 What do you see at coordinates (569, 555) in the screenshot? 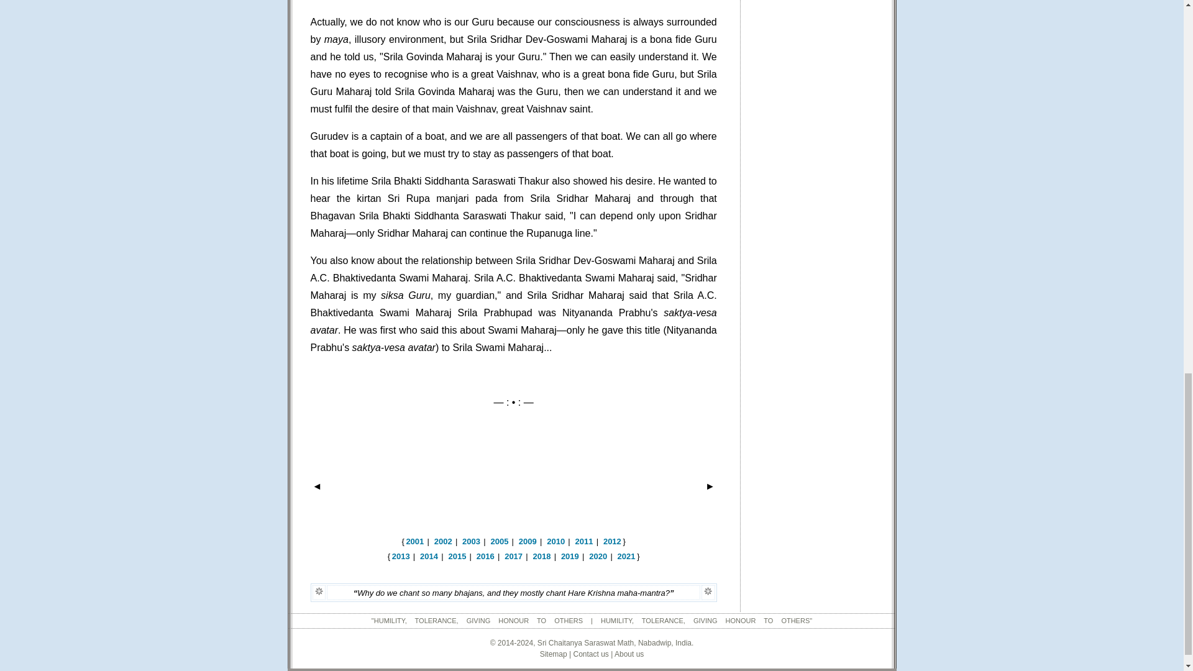
I see `2019` at bounding box center [569, 555].